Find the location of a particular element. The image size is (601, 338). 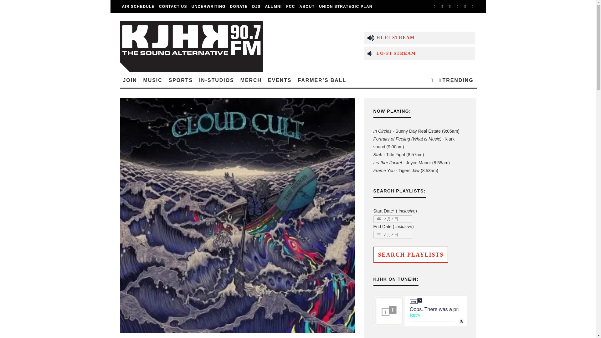

HI-FI STREAM is located at coordinates (419, 38).